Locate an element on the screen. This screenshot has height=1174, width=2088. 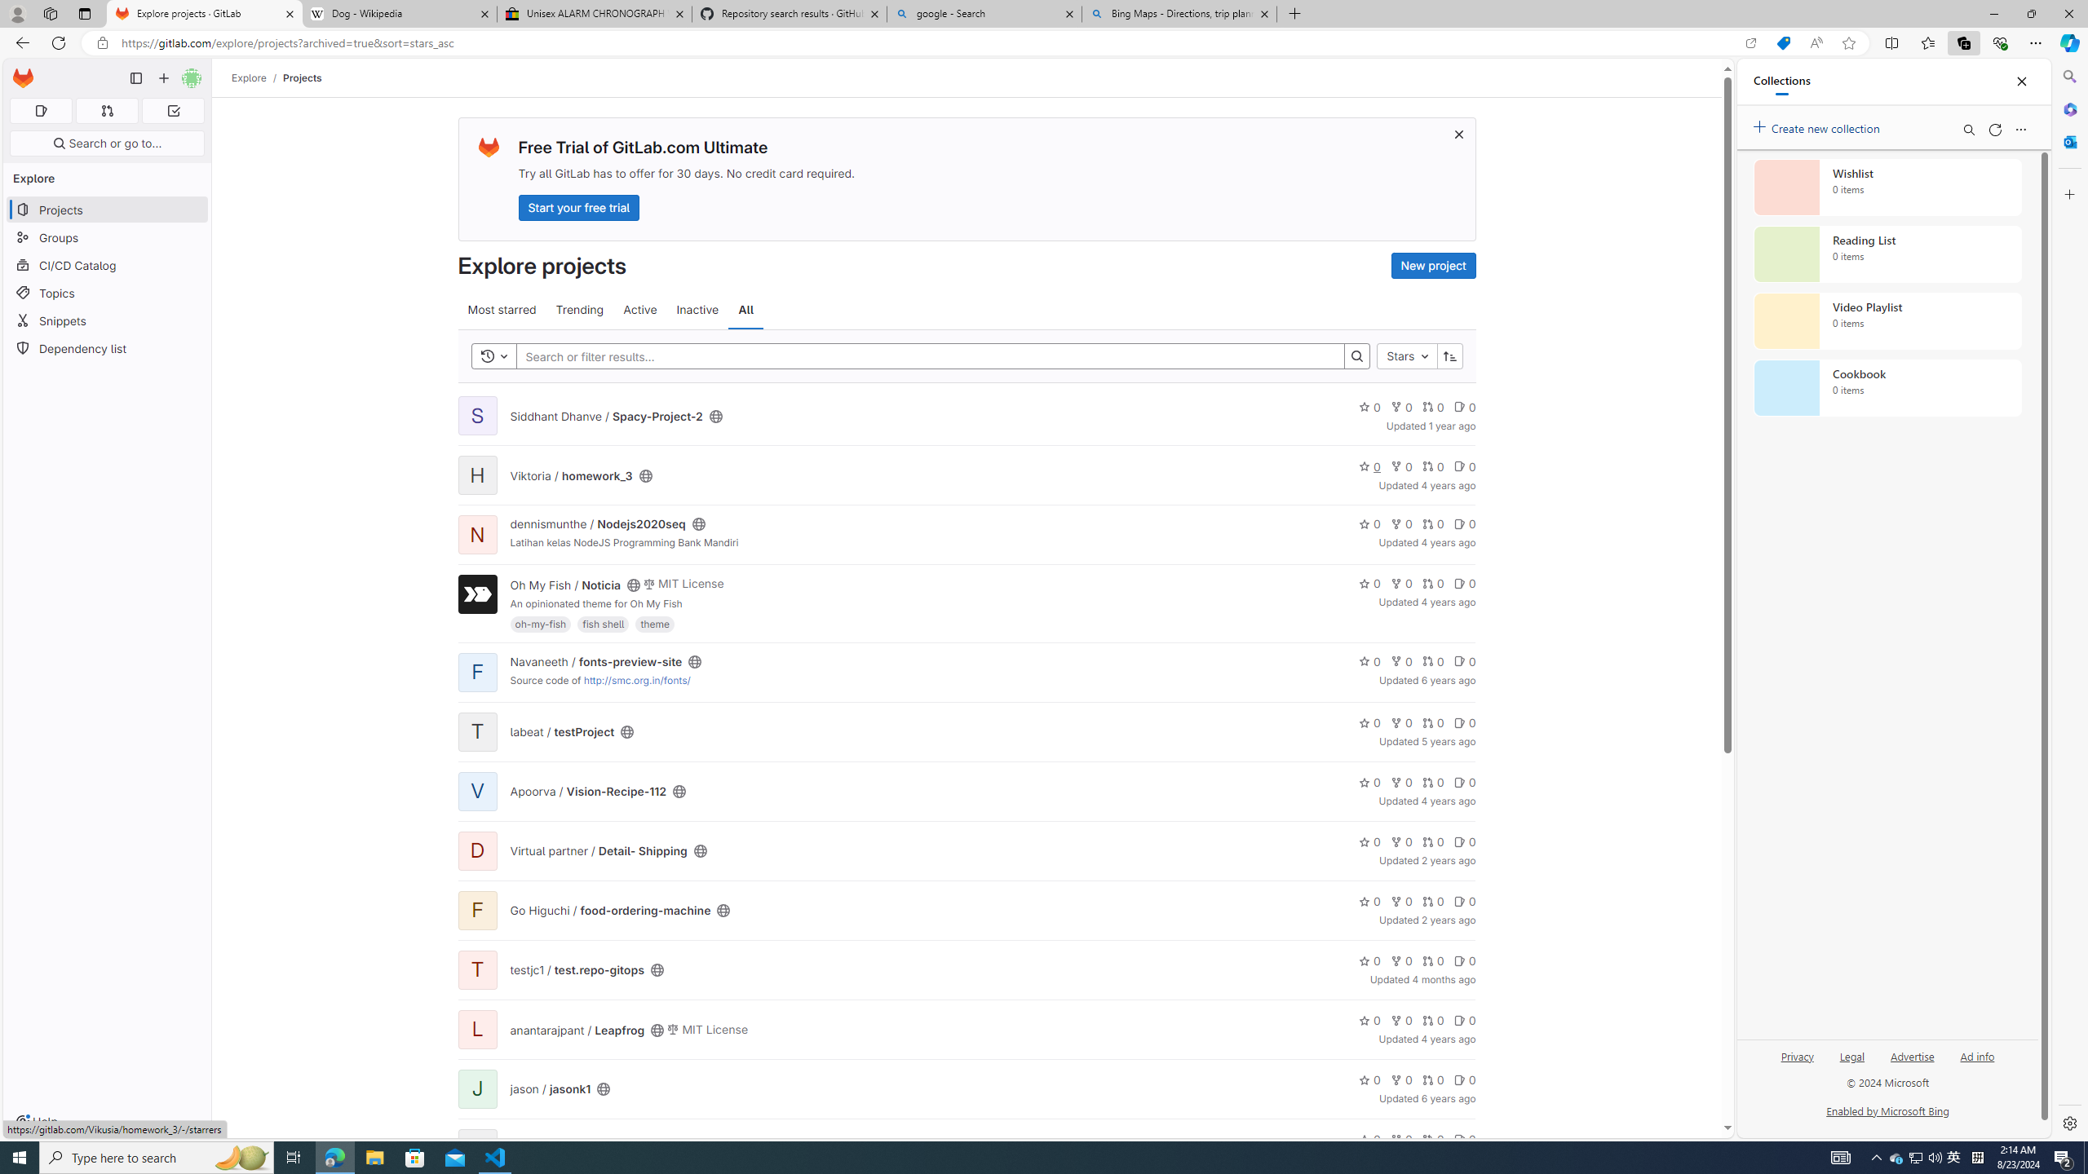
Video Playlist collection, 0 items is located at coordinates (1887, 321).